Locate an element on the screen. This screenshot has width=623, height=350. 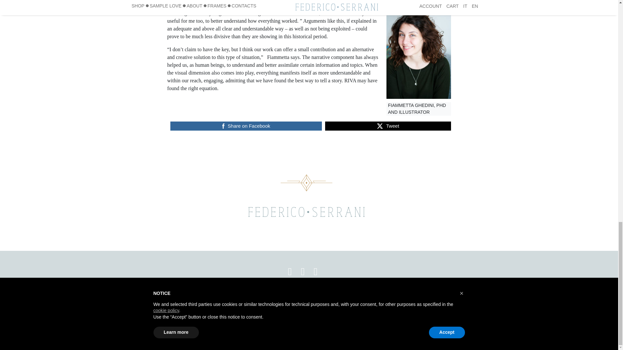
Cookie Policy is located at coordinates (284, 307).